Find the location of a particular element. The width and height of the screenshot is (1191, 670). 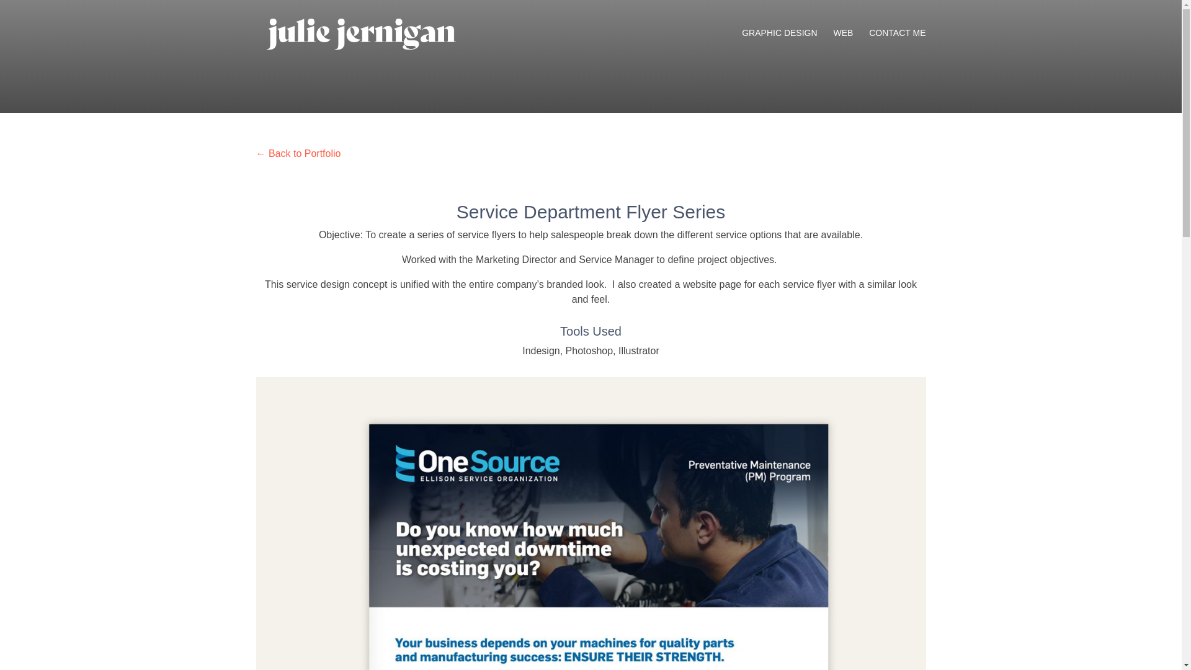

CONTACT ME is located at coordinates (897, 47).